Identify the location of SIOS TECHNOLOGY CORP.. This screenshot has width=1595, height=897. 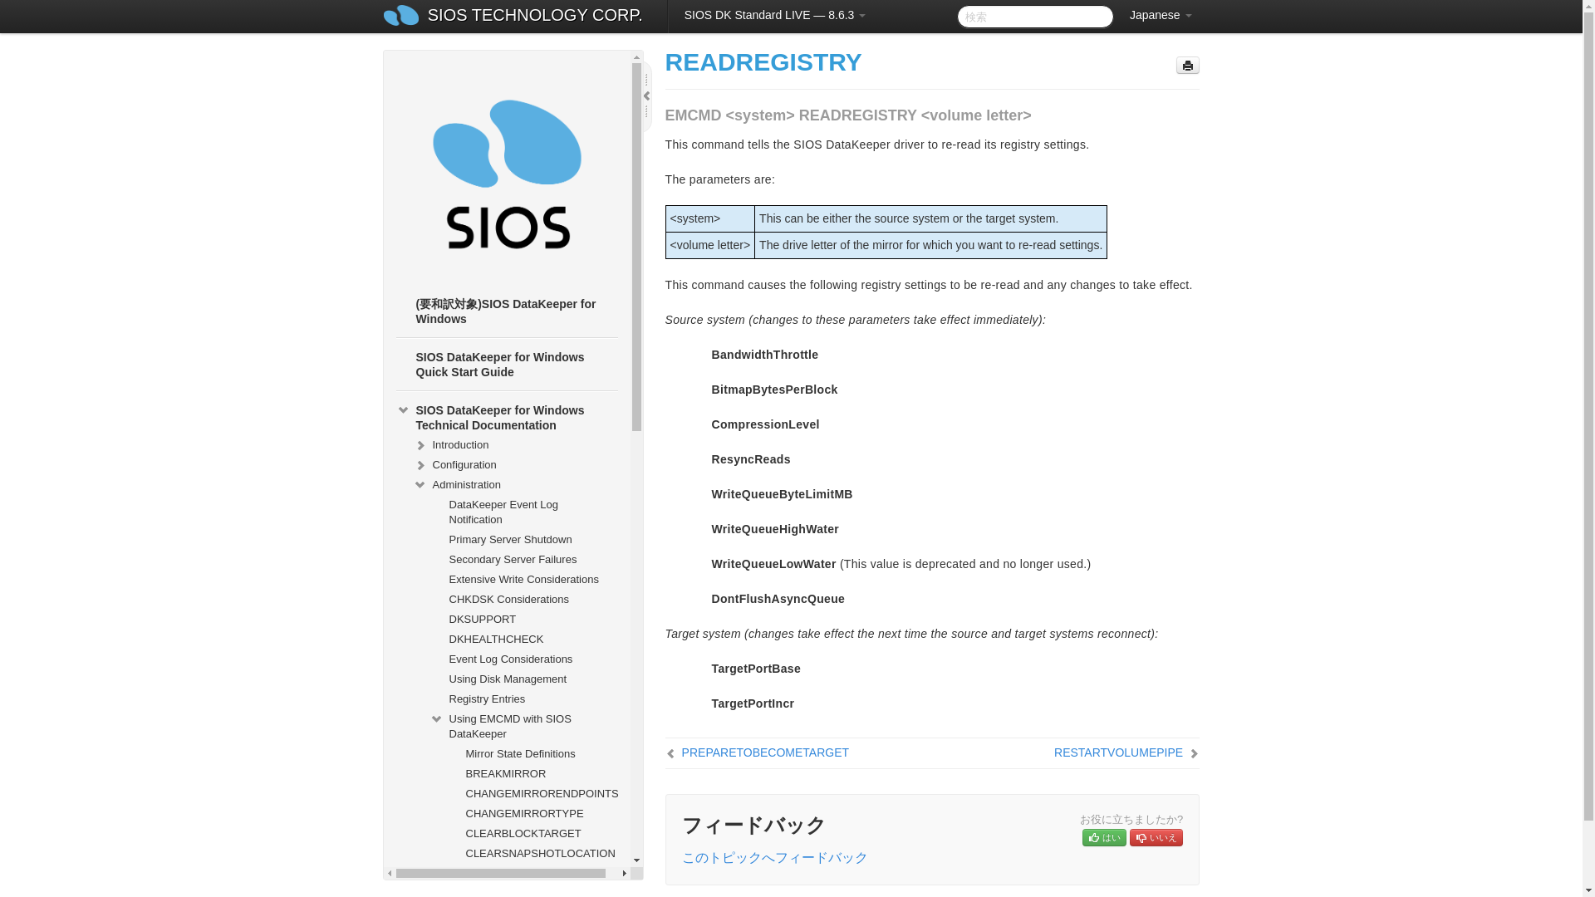
(535, 17).